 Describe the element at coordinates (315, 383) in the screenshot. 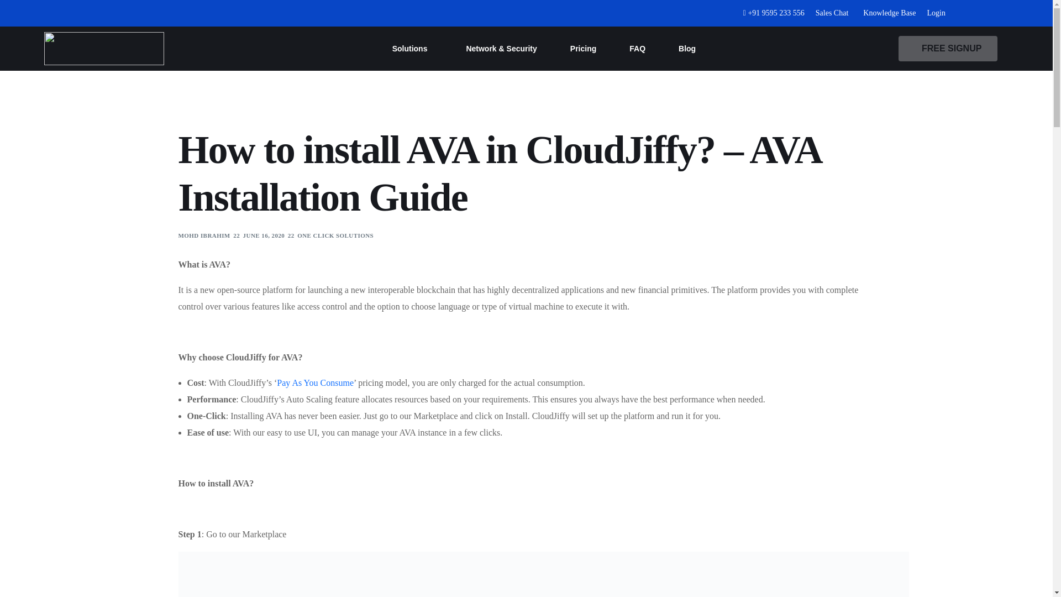

I see `Pay As You Consume` at that location.